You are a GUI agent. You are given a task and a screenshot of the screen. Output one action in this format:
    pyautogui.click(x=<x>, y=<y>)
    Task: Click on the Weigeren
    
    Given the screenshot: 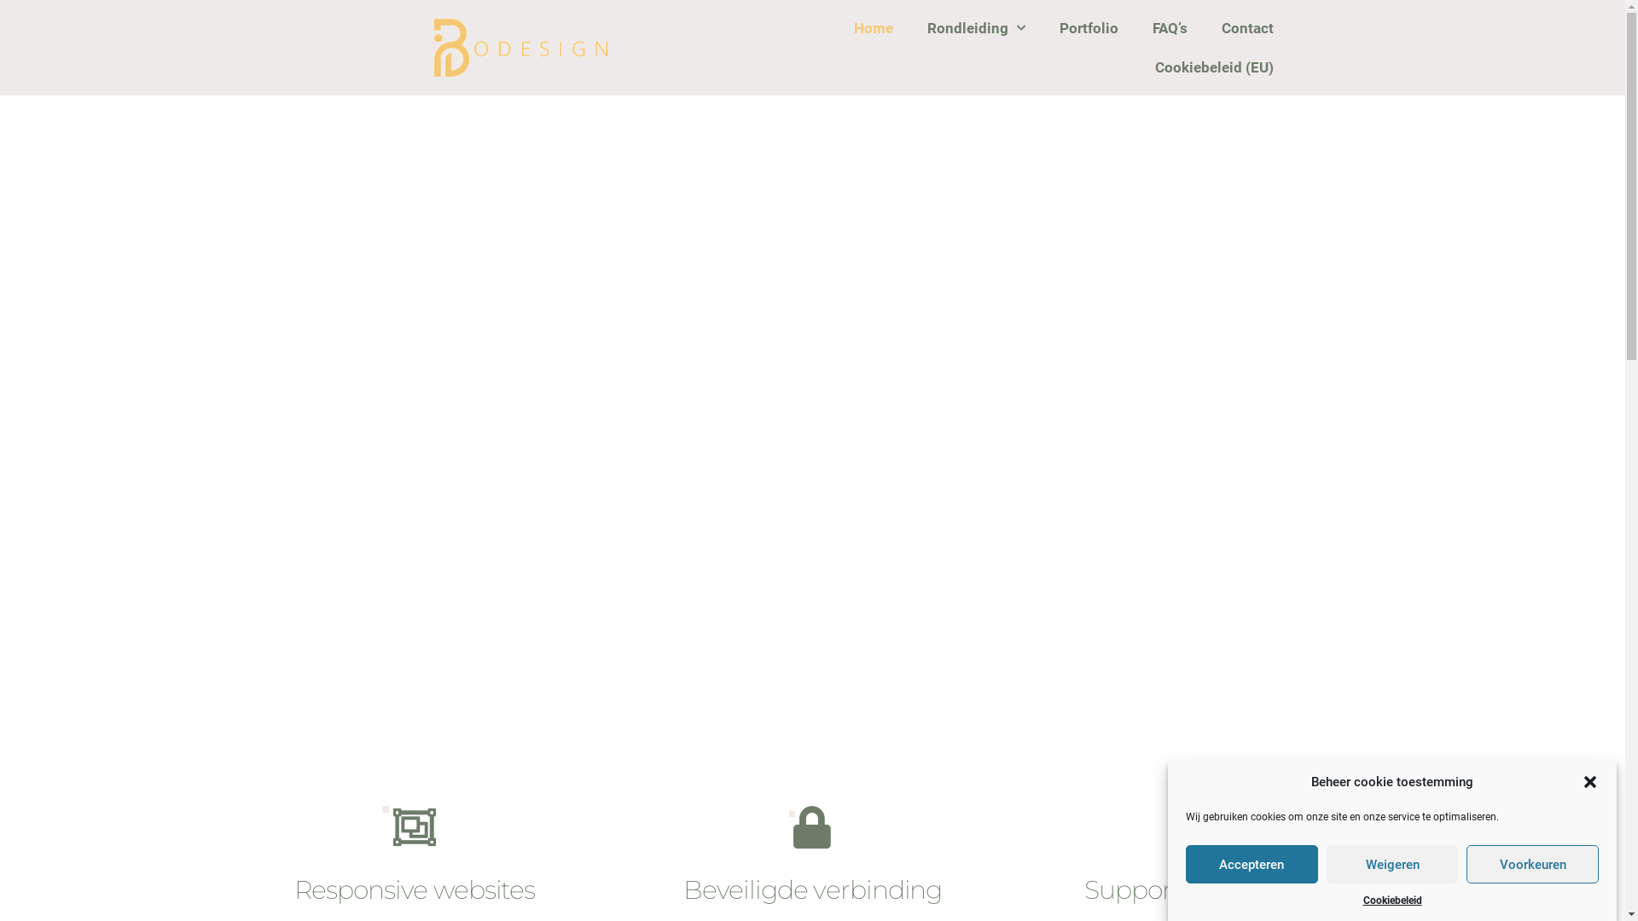 What is the action you would take?
    pyautogui.click(x=1392, y=865)
    